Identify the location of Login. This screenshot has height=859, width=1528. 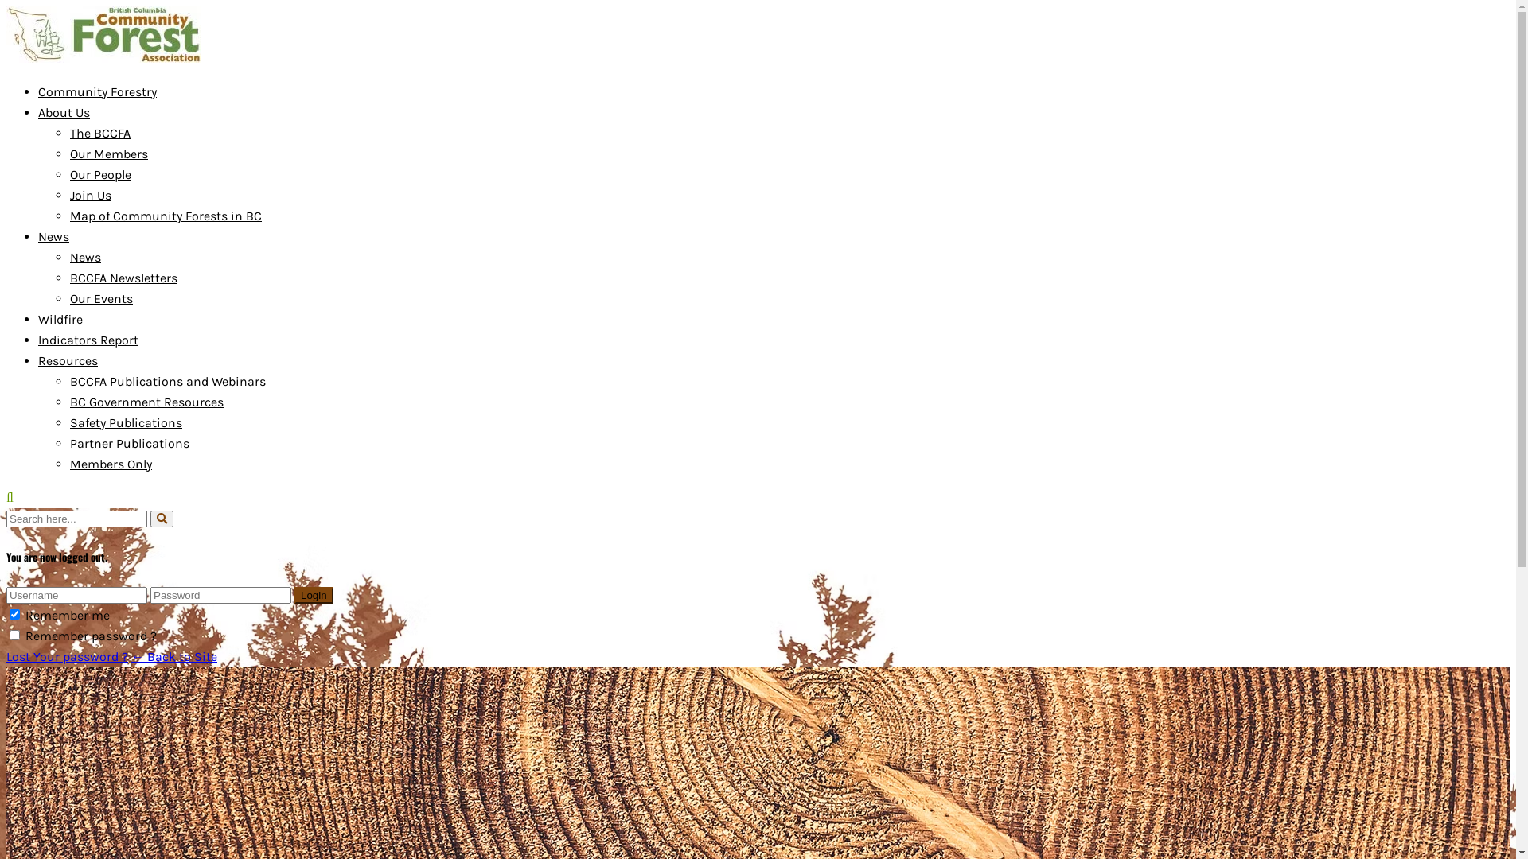
(314, 595).